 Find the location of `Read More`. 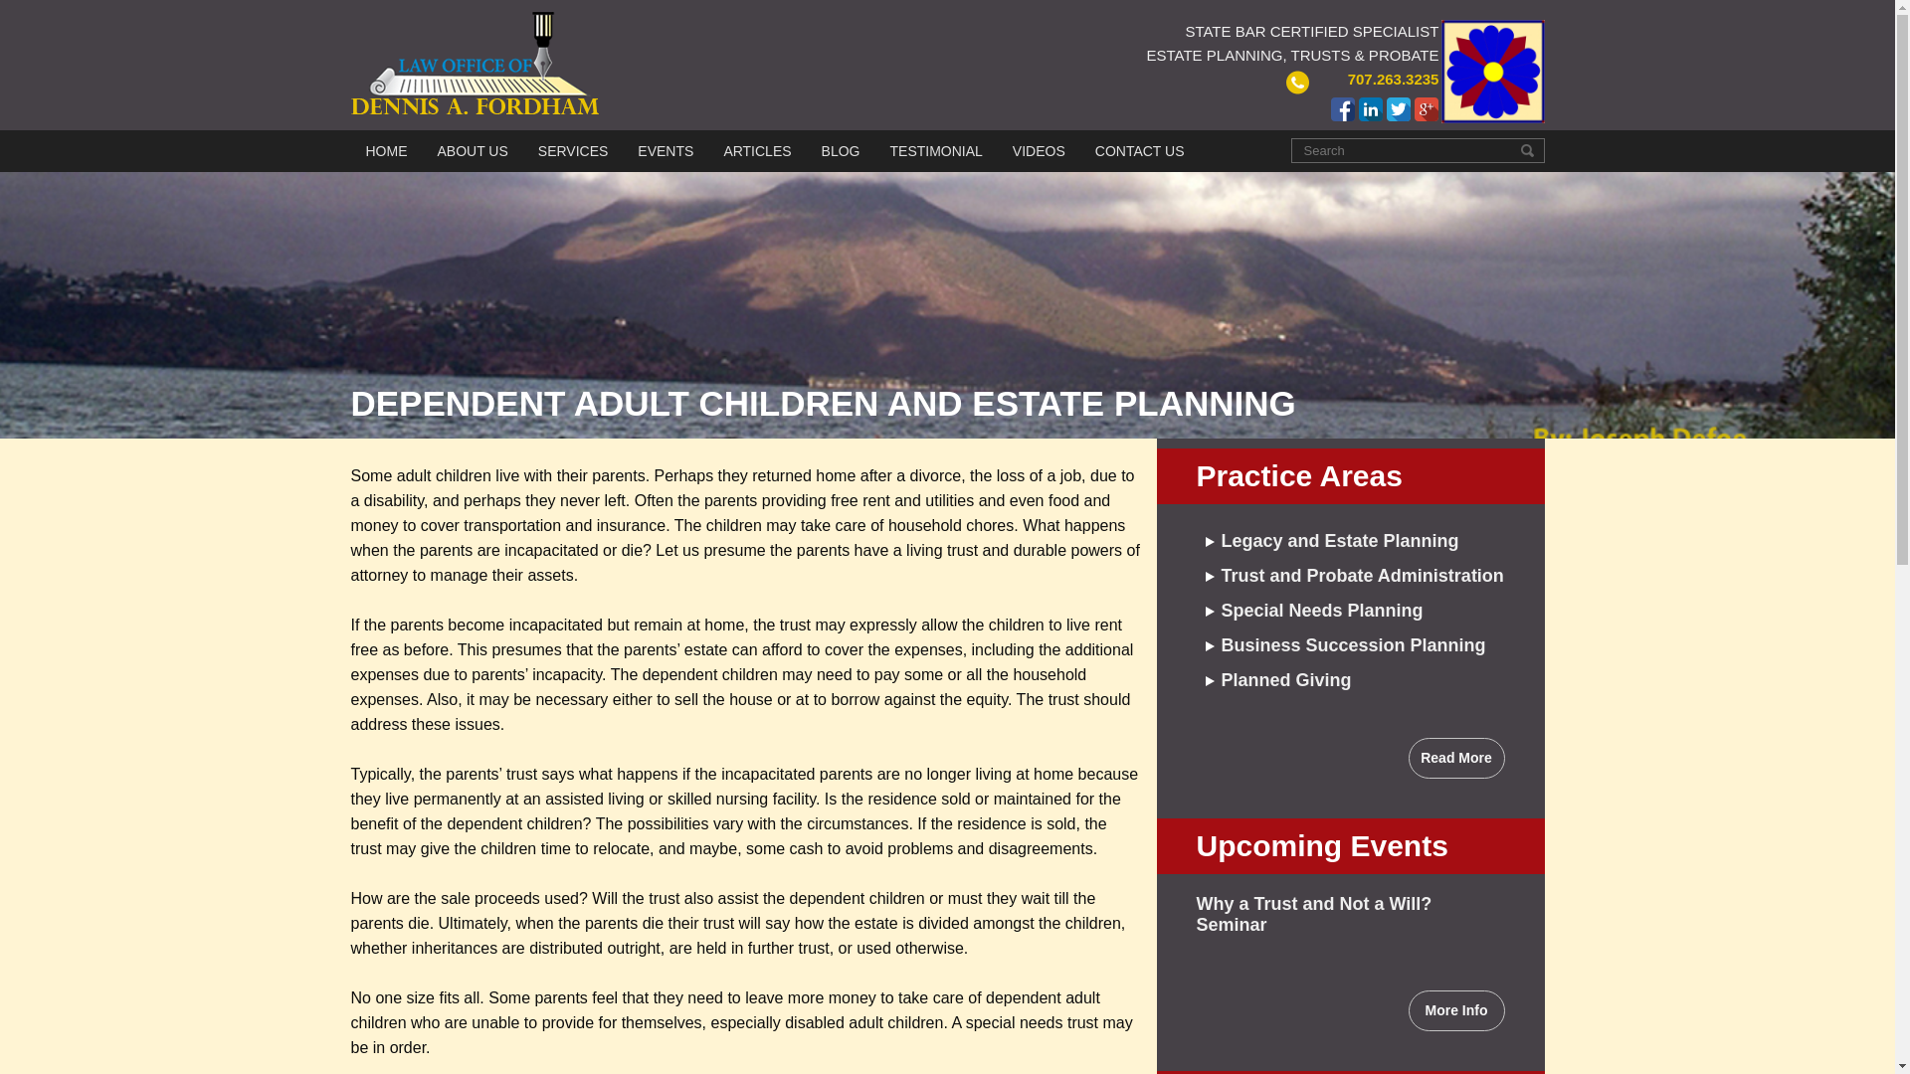

Read More is located at coordinates (1456, 758).